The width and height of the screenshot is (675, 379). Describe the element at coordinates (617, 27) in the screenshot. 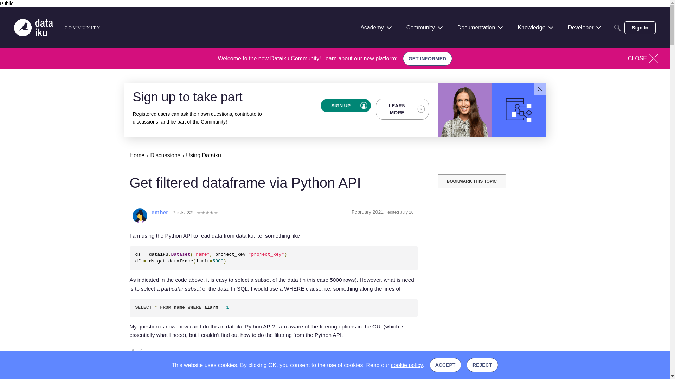

I see `Search` at that location.